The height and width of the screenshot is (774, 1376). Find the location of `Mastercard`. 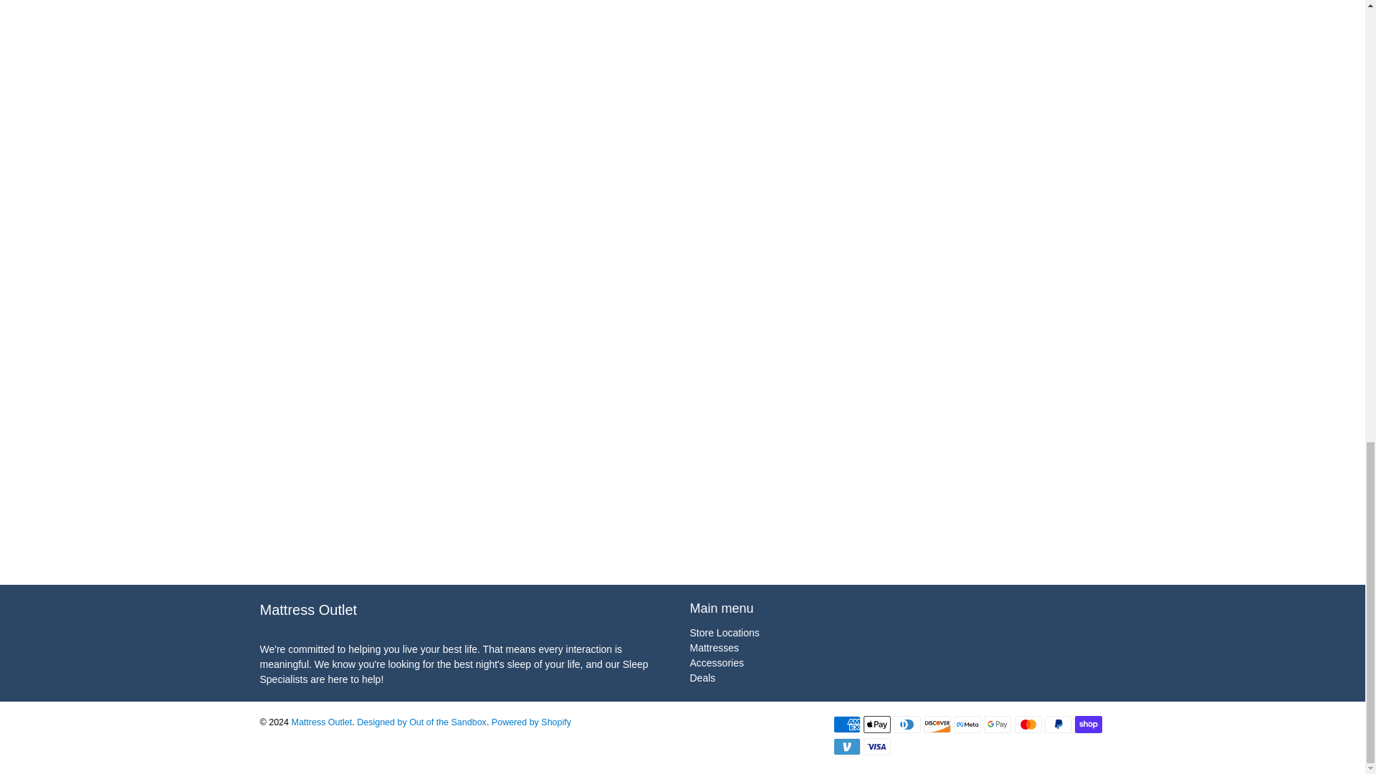

Mastercard is located at coordinates (1028, 724).